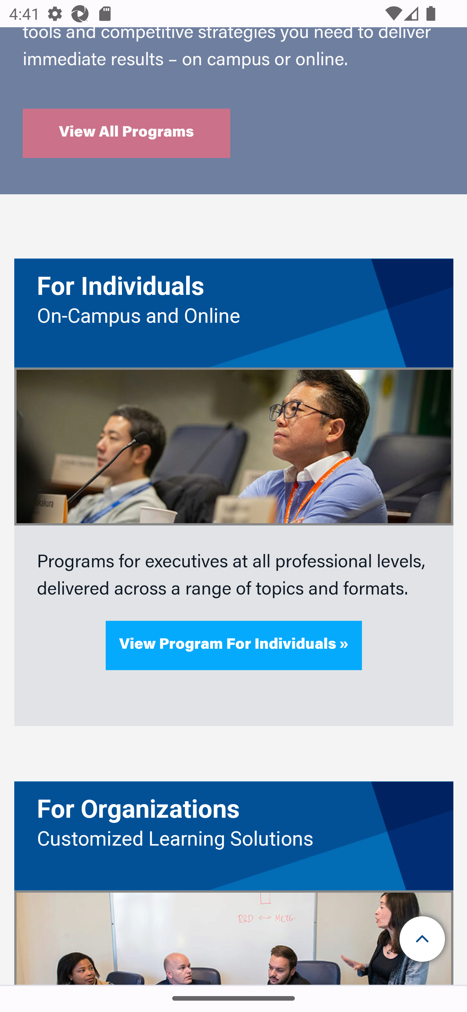 This screenshot has height=1012, width=467. What do you see at coordinates (233, 447) in the screenshot?
I see `Participants in classroom` at bounding box center [233, 447].